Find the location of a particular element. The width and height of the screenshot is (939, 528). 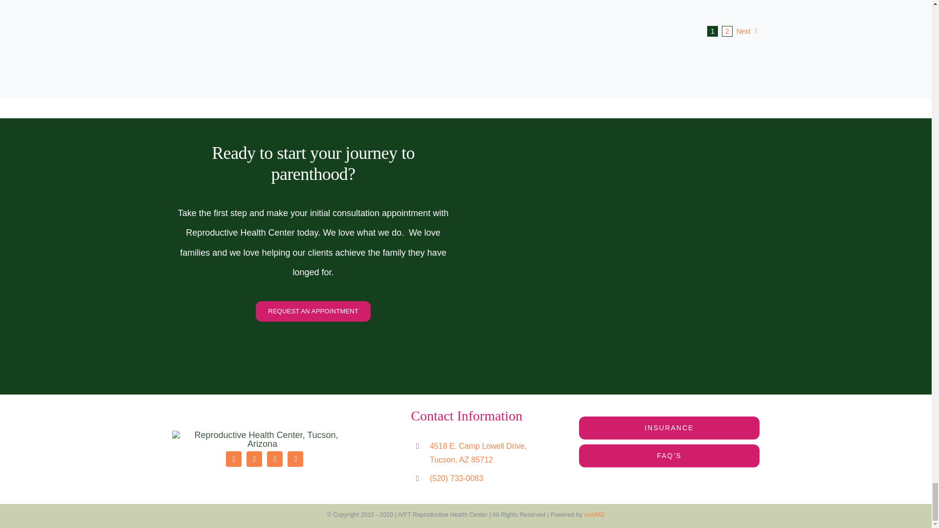

Pinterest is located at coordinates (295, 459).